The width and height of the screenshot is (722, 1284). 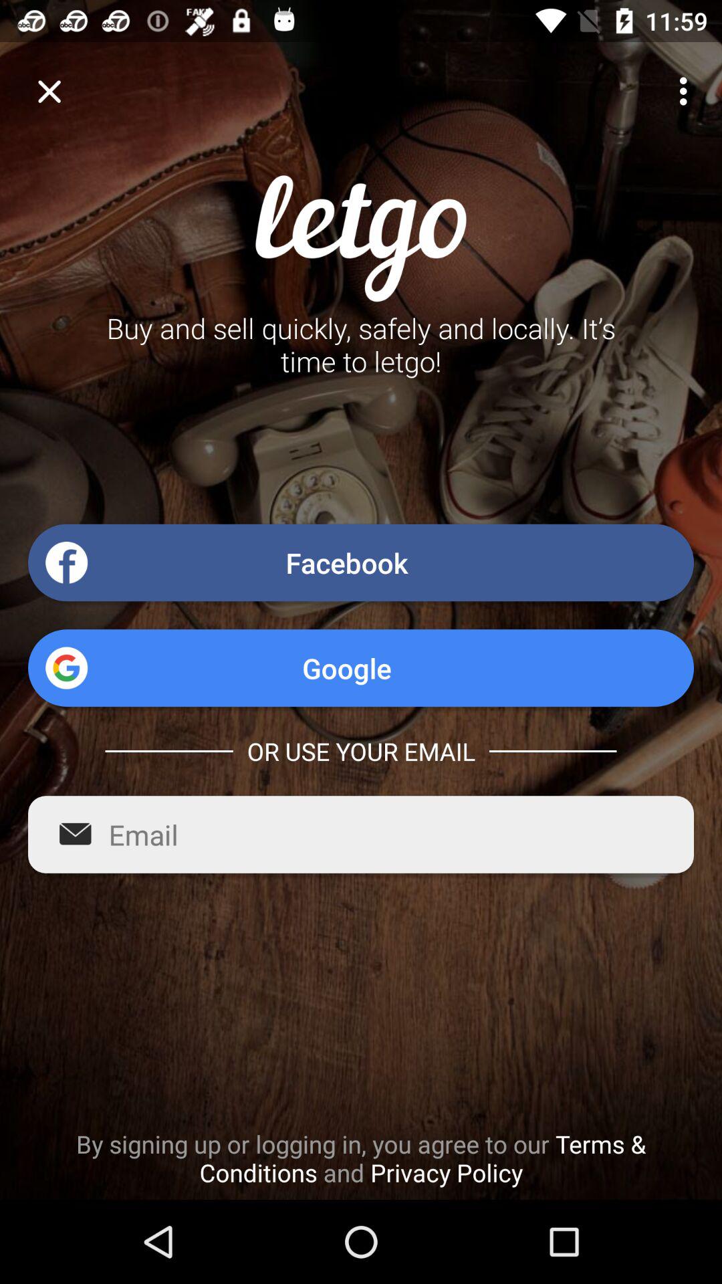 I want to click on choose item at the top right corner, so click(x=687, y=91).